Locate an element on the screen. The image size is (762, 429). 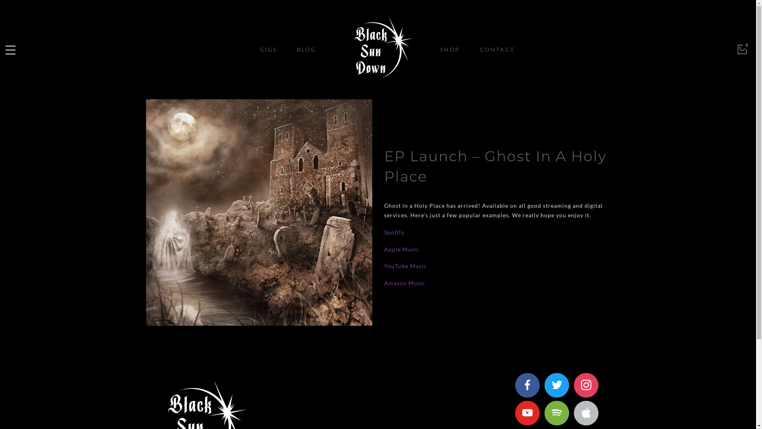
twitter is located at coordinates (557, 385).